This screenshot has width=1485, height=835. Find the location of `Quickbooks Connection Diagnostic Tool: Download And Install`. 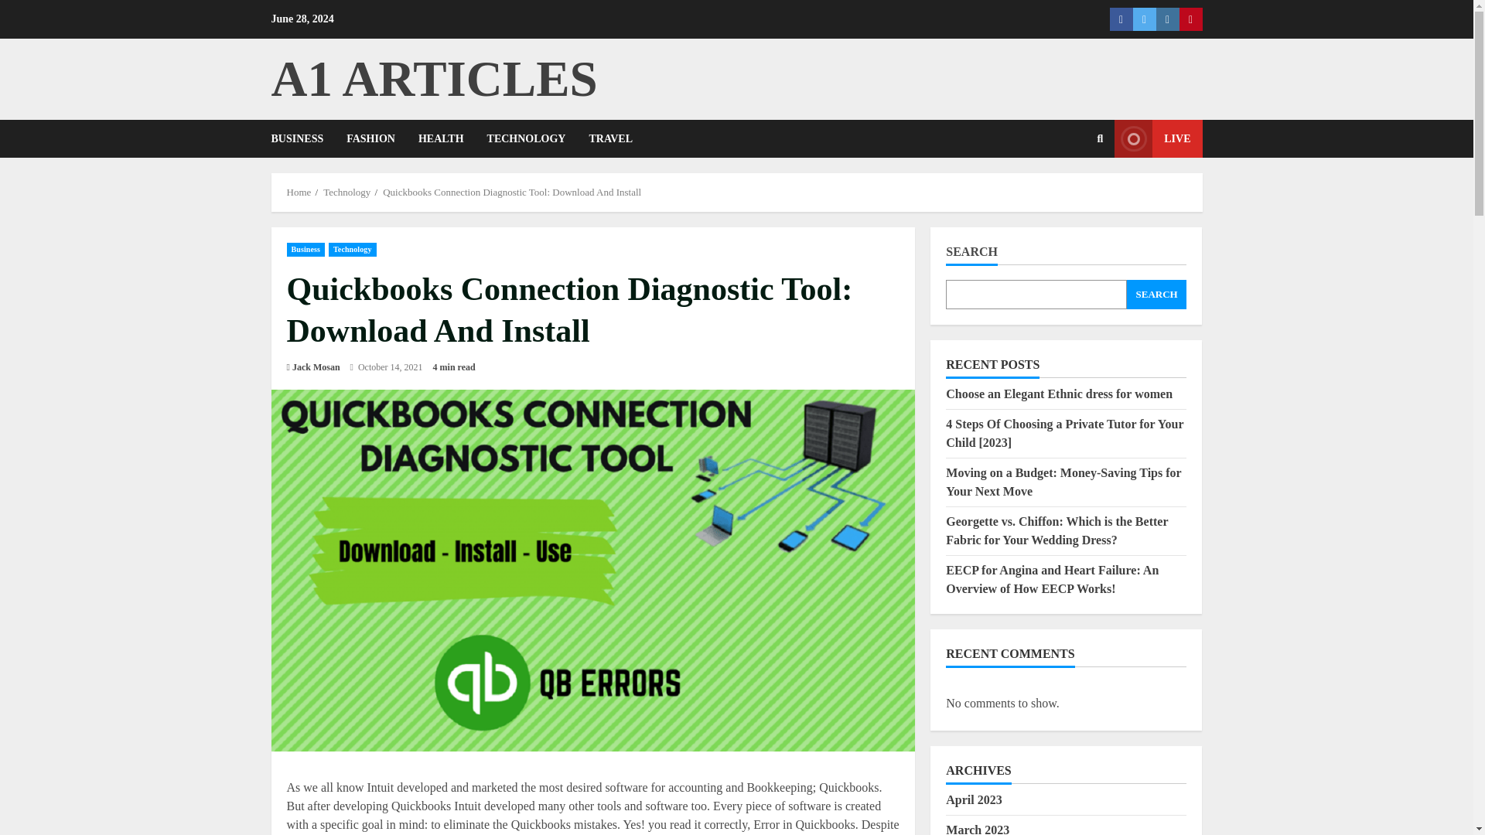

Quickbooks Connection Diagnostic Tool: Download And Install is located at coordinates (512, 192).